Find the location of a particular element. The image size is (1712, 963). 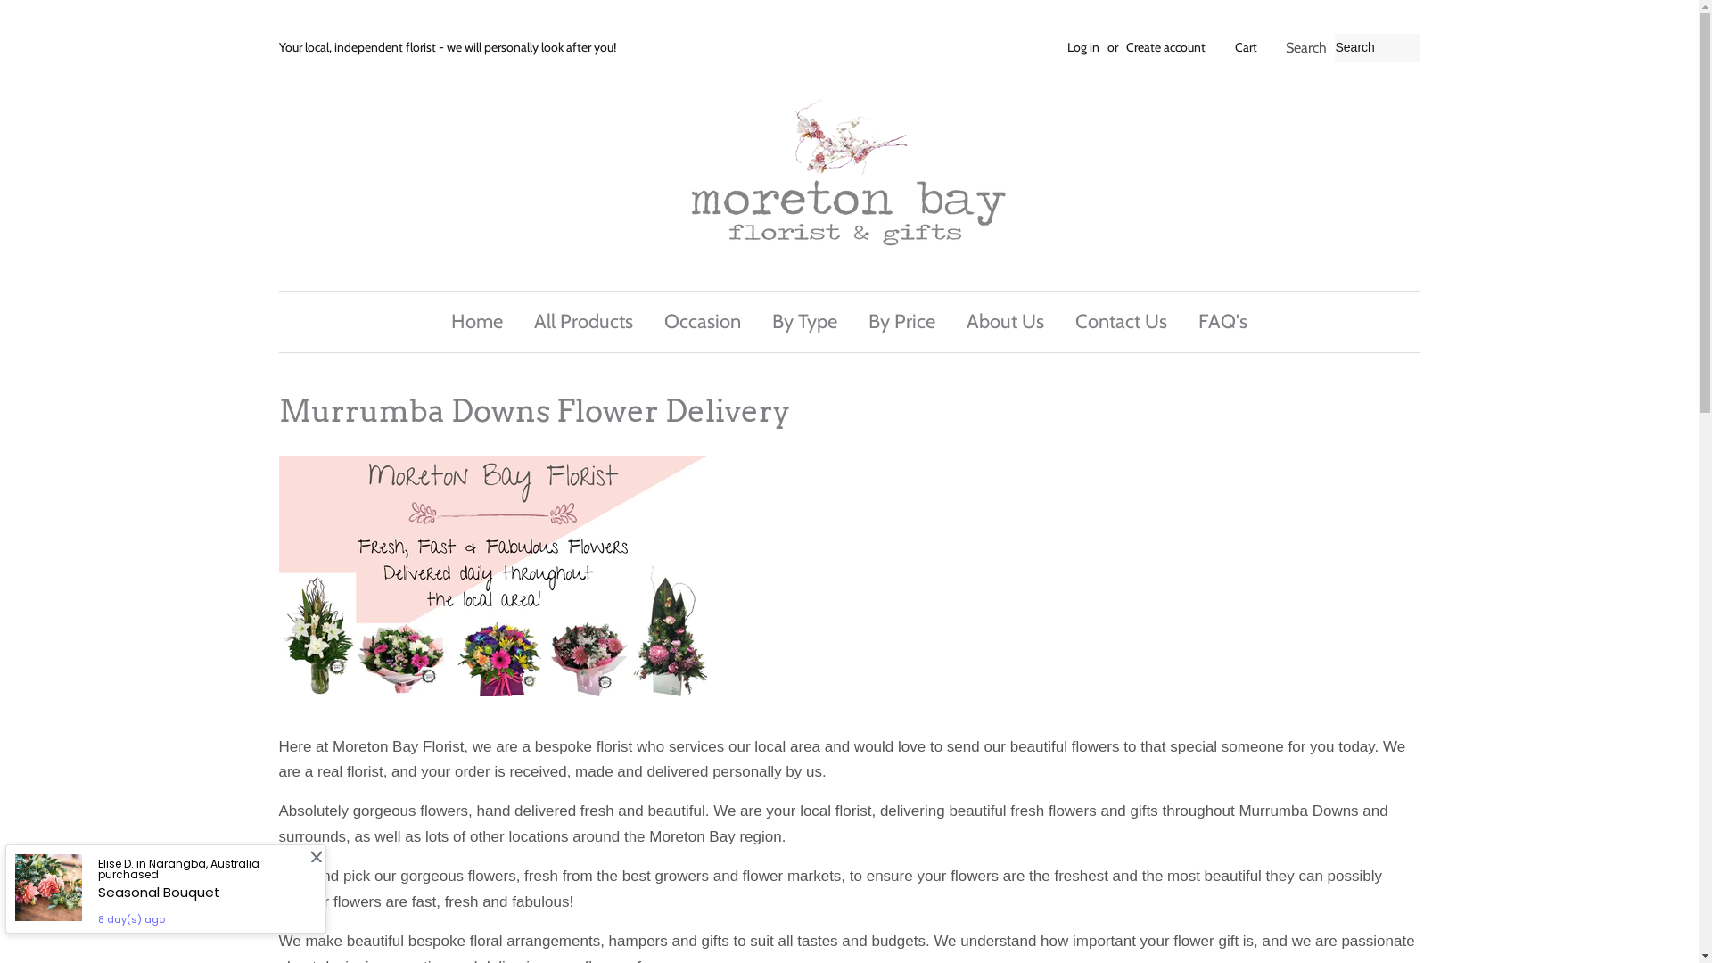

Search is located at coordinates (1305, 48).